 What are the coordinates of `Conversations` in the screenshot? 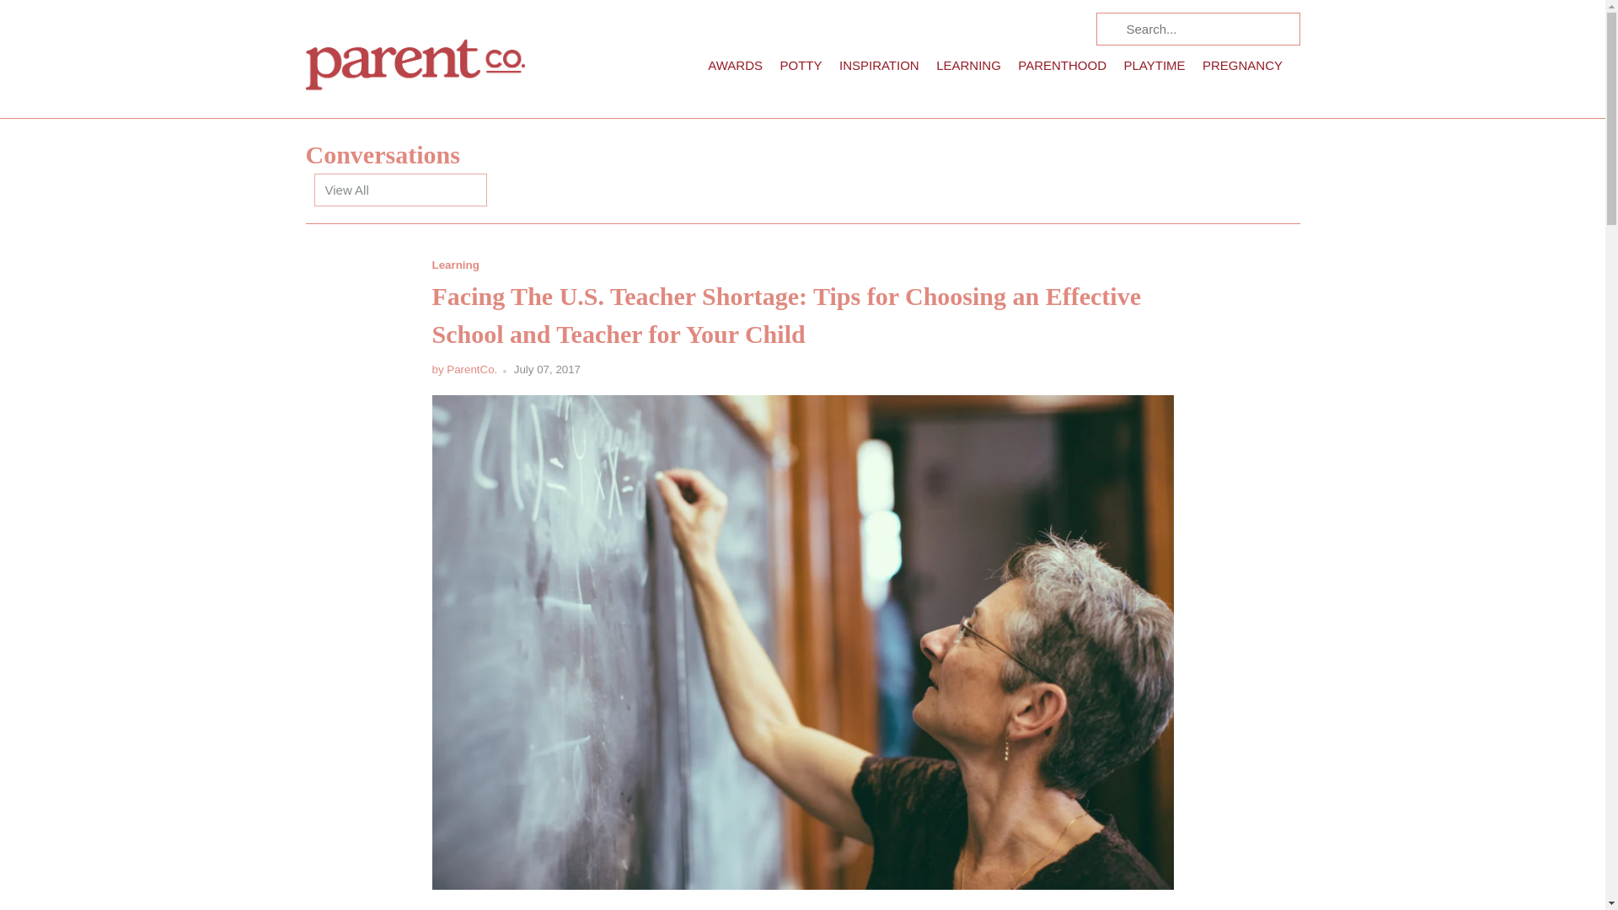 It's located at (383, 154).